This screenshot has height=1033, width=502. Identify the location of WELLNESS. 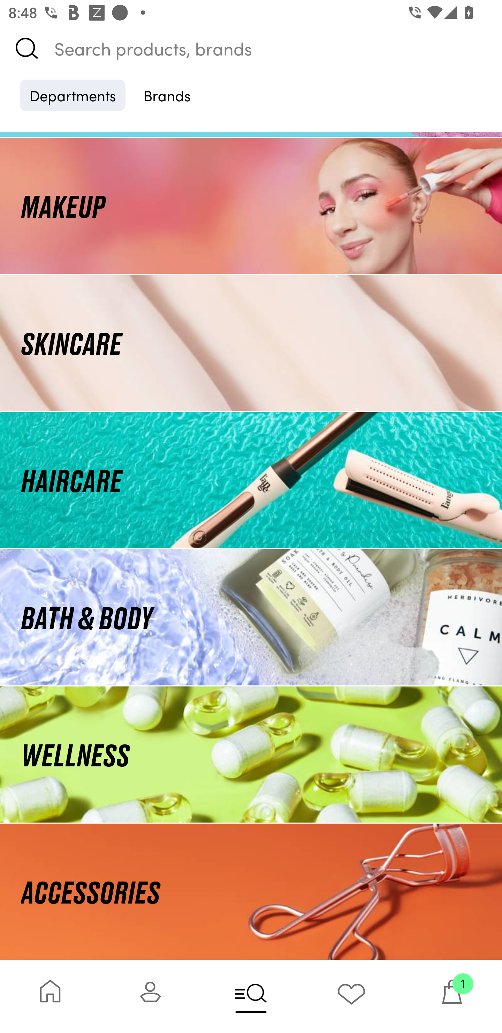
(251, 755).